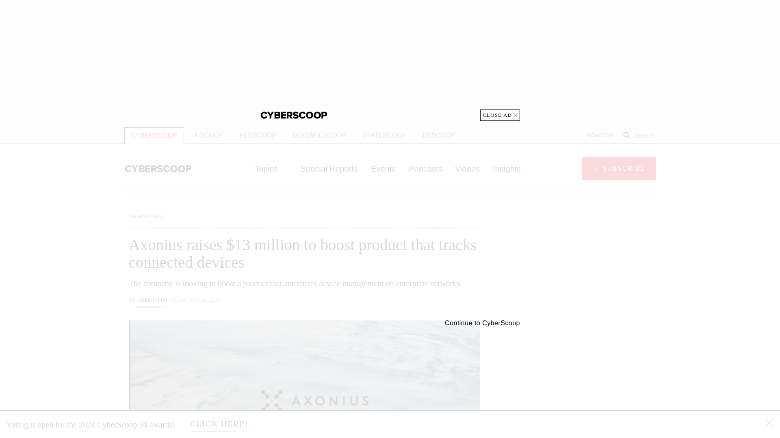  What do you see at coordinates (319, 135) in the screenshot?
I see `DEFENSESCOOP` at bounding box center [319, 135].